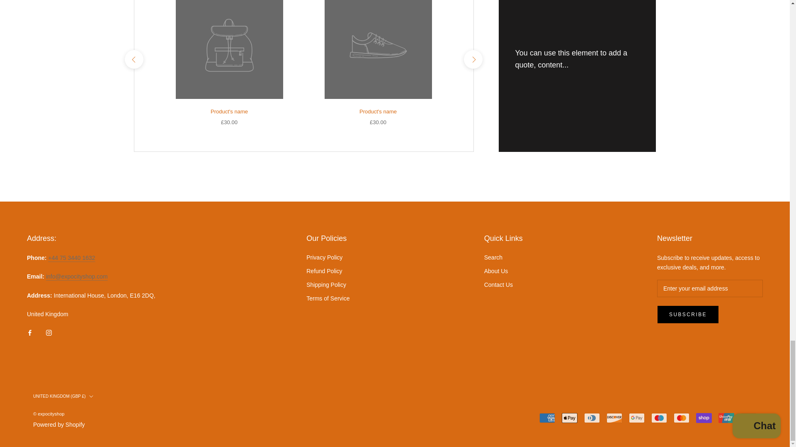 This screenshot has height=447, width=796. Describe the element at coordinates (547, 418) in the screenshot. I see `American Express` at that location.